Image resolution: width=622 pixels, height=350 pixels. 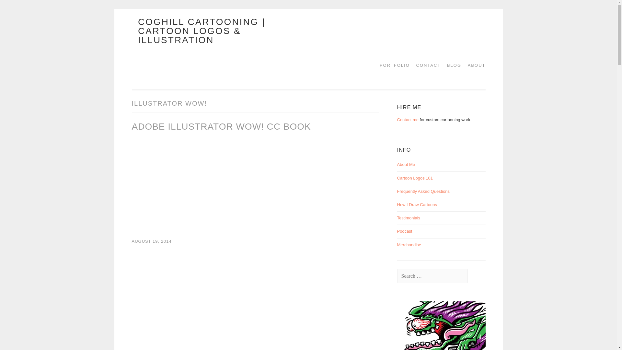 What do you see at coordinates (151, 241) in the screenshot?
I see `AUGUST 19, 2014` at bounding box center [151, 241].